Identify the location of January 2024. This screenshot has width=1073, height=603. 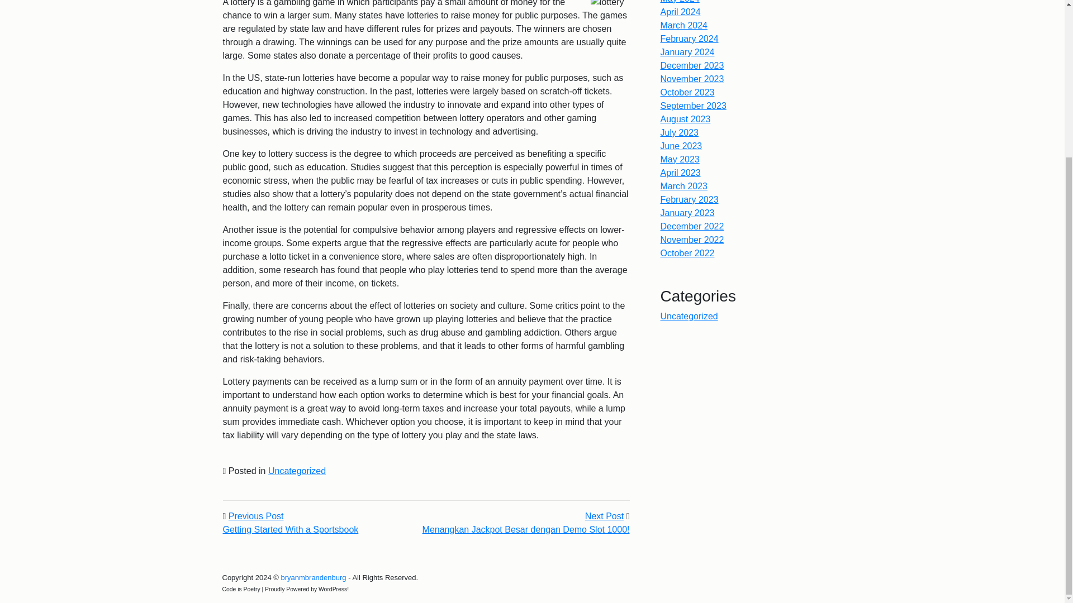
(687, 52).